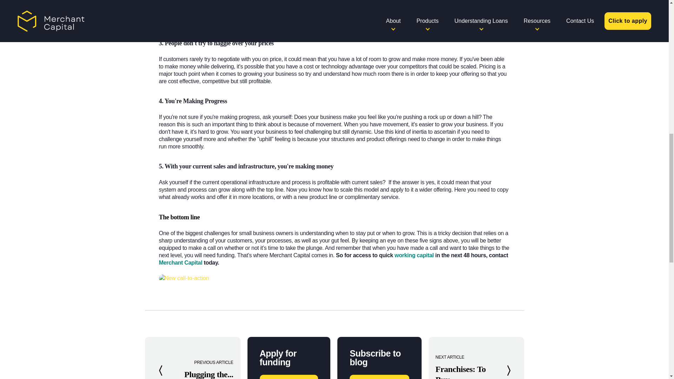 The height and width of the screenshot is (379, 674). What do you see at coordinates (414, 255) in the screenshot?
I see `working capital` at bounding box center [414, 255].